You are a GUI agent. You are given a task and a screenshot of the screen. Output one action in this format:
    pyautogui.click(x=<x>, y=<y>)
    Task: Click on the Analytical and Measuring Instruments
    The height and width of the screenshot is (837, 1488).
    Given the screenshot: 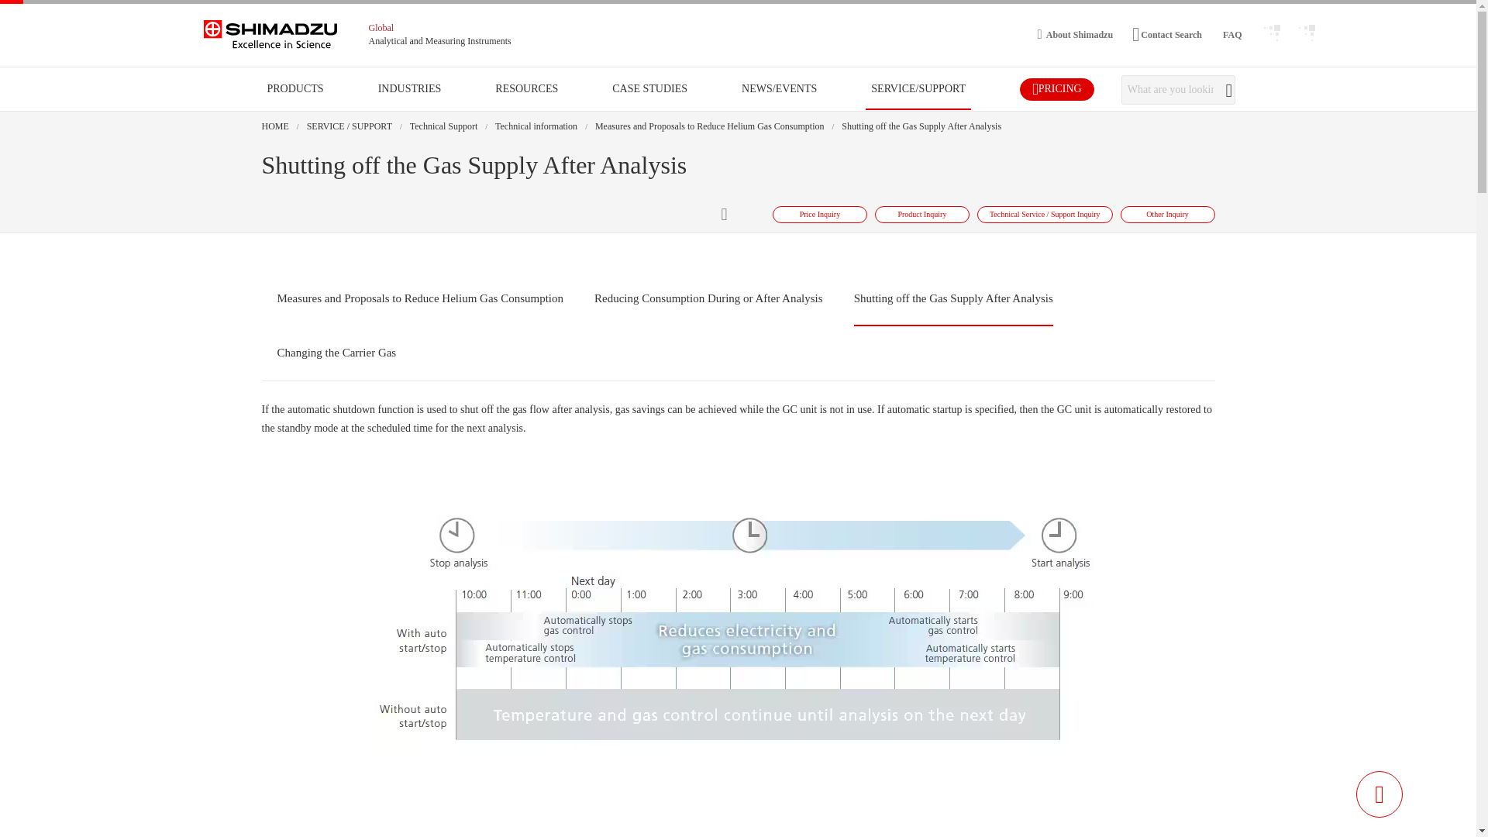 What is the action you would take?
    pyautogui.click(x=440, y=41)
    